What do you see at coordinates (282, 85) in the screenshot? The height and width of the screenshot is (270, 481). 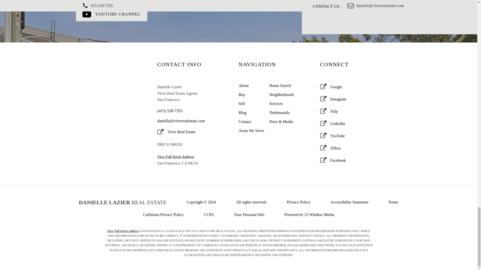 I see `Home Search` at bounding box center [282, 85].